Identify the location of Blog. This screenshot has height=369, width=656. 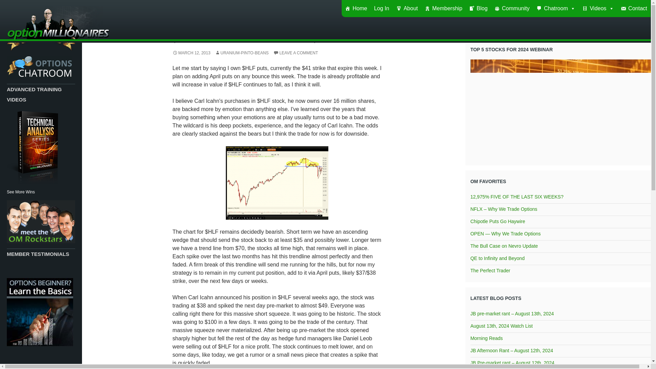
(478, 8).